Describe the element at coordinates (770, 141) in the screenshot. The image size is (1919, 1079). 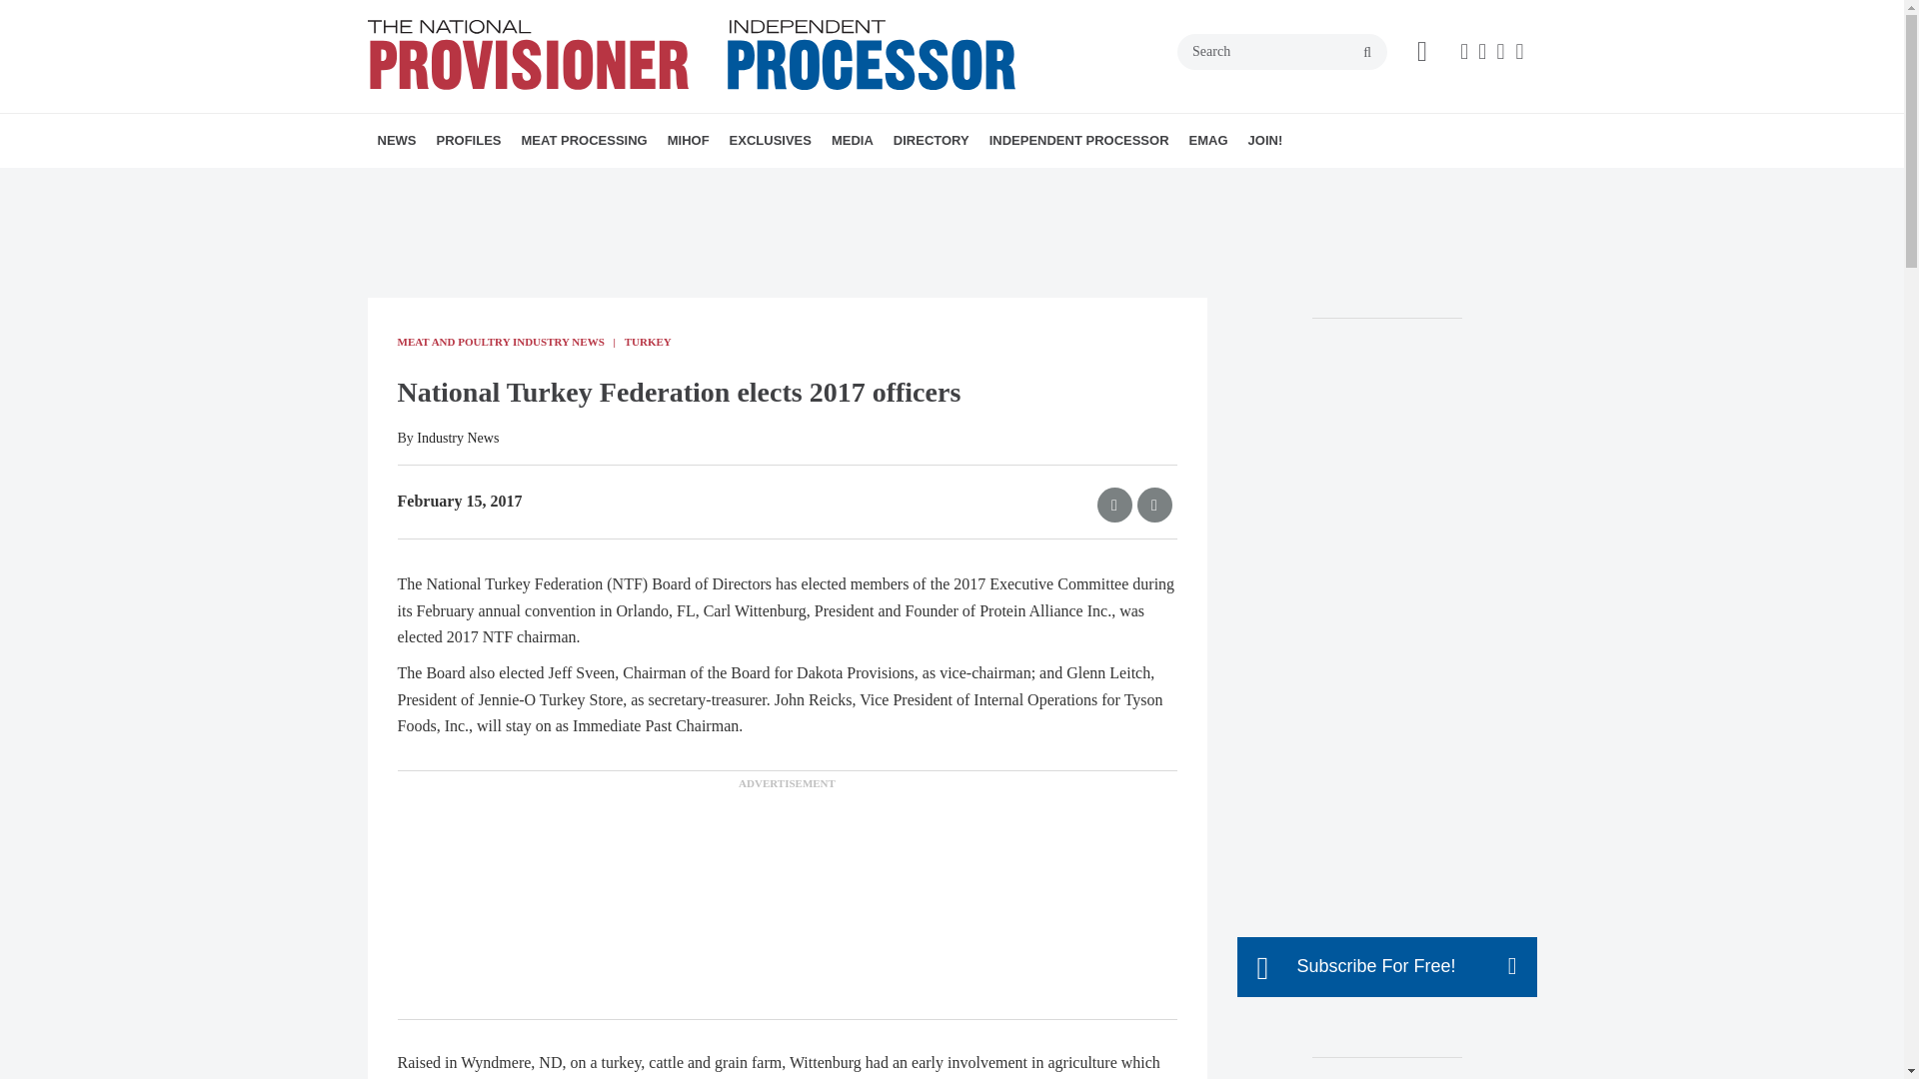
I see `EXCLUSIVES` at that location.